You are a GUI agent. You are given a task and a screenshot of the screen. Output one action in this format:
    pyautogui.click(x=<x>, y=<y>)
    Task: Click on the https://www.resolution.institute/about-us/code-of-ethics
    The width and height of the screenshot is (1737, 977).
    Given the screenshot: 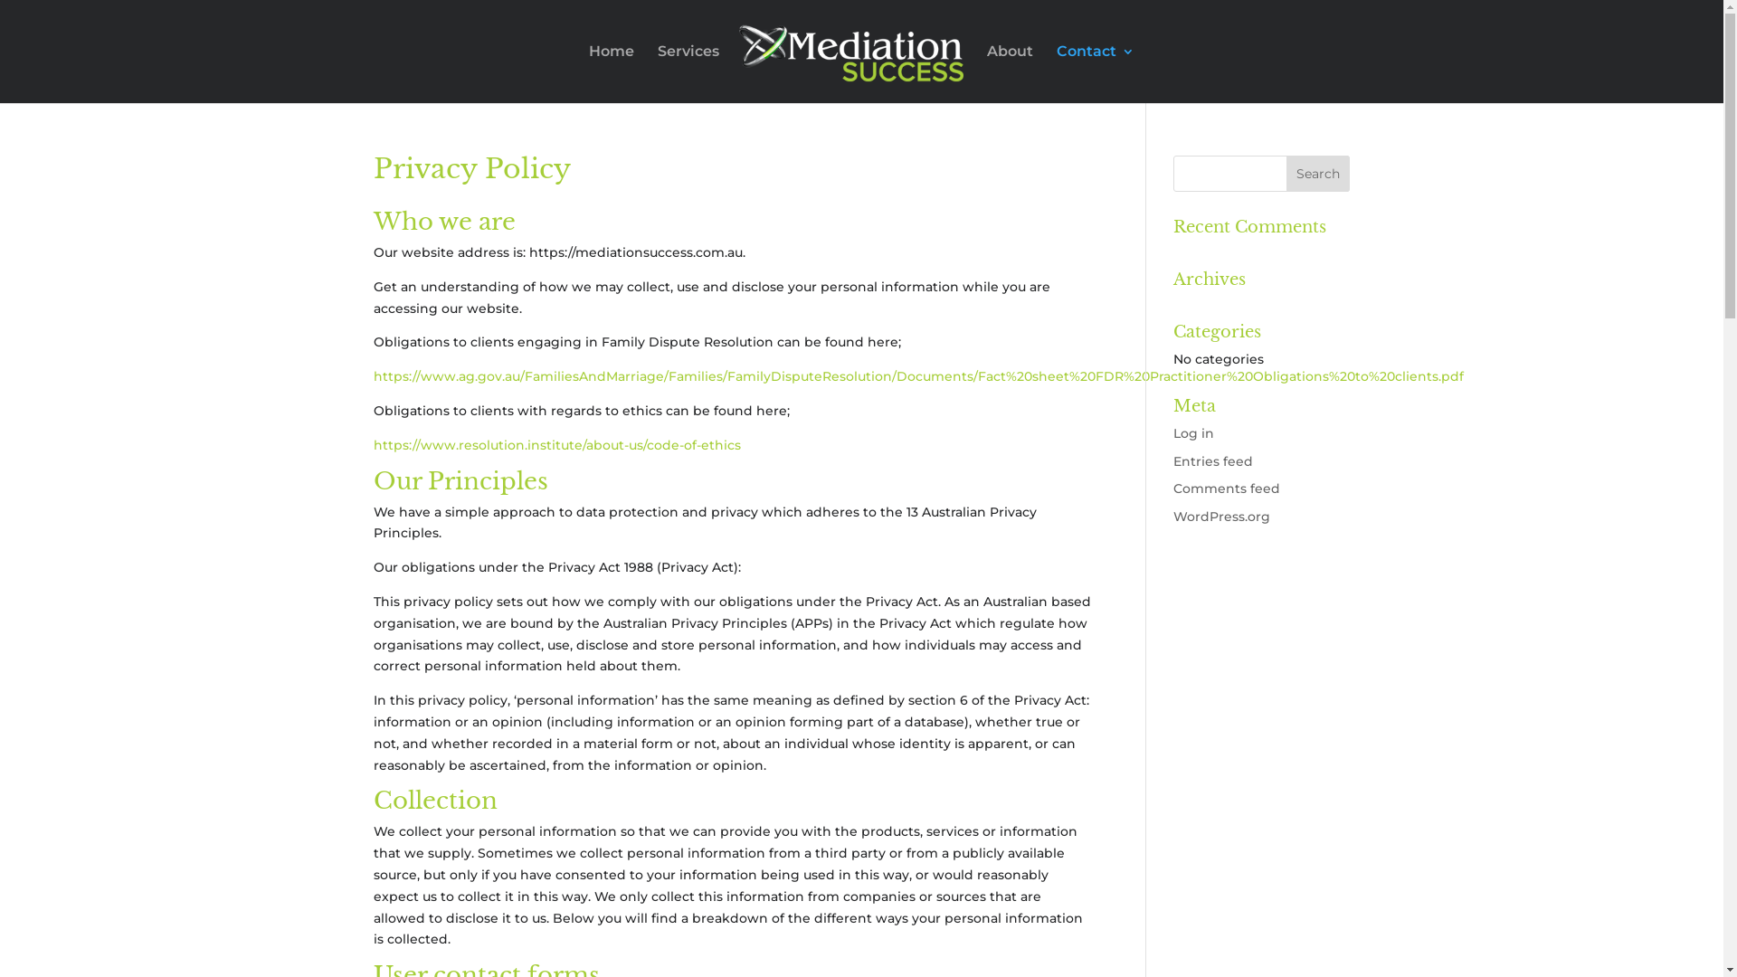 What is the action you would take?
    pyautogui.click(x=556, y=445)
    